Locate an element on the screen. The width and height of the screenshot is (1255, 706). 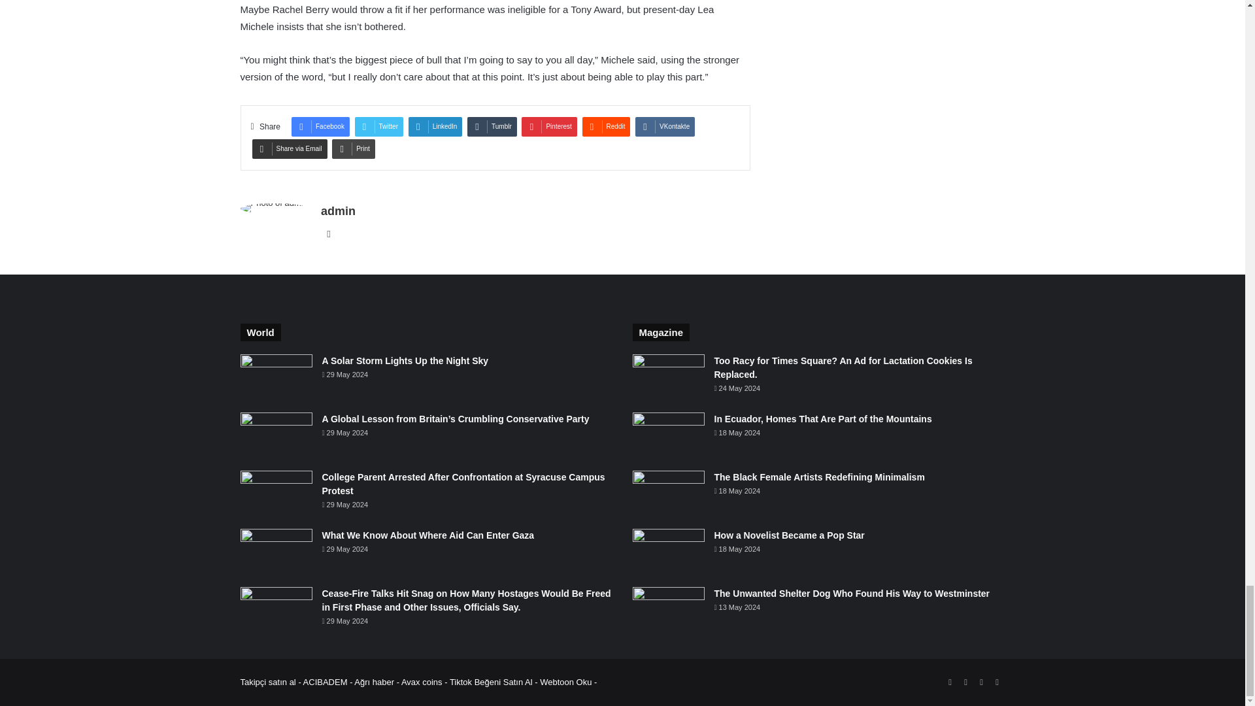
Tumblr is located at coordinates (492, 127).